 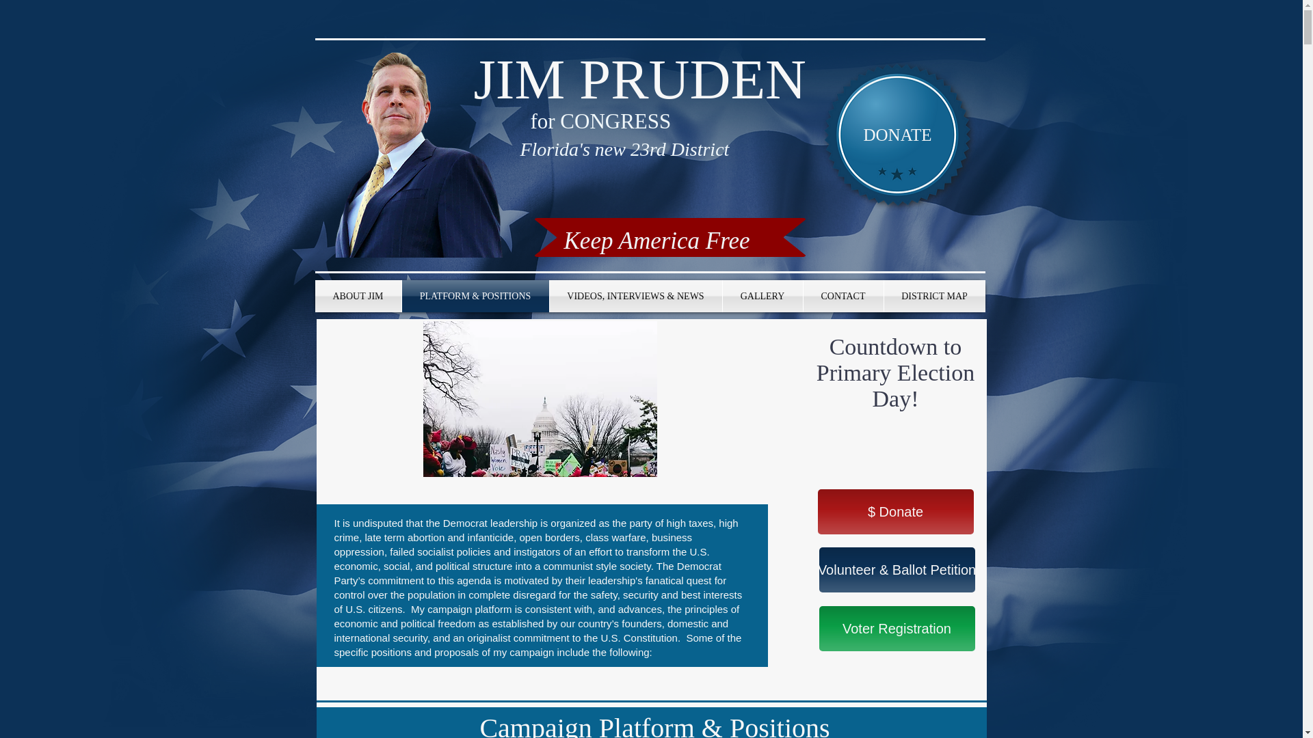 What do you see at coordinates (656, 241) in the screenshot?
I see `Keep America Free` at bounding box center [656, 241].